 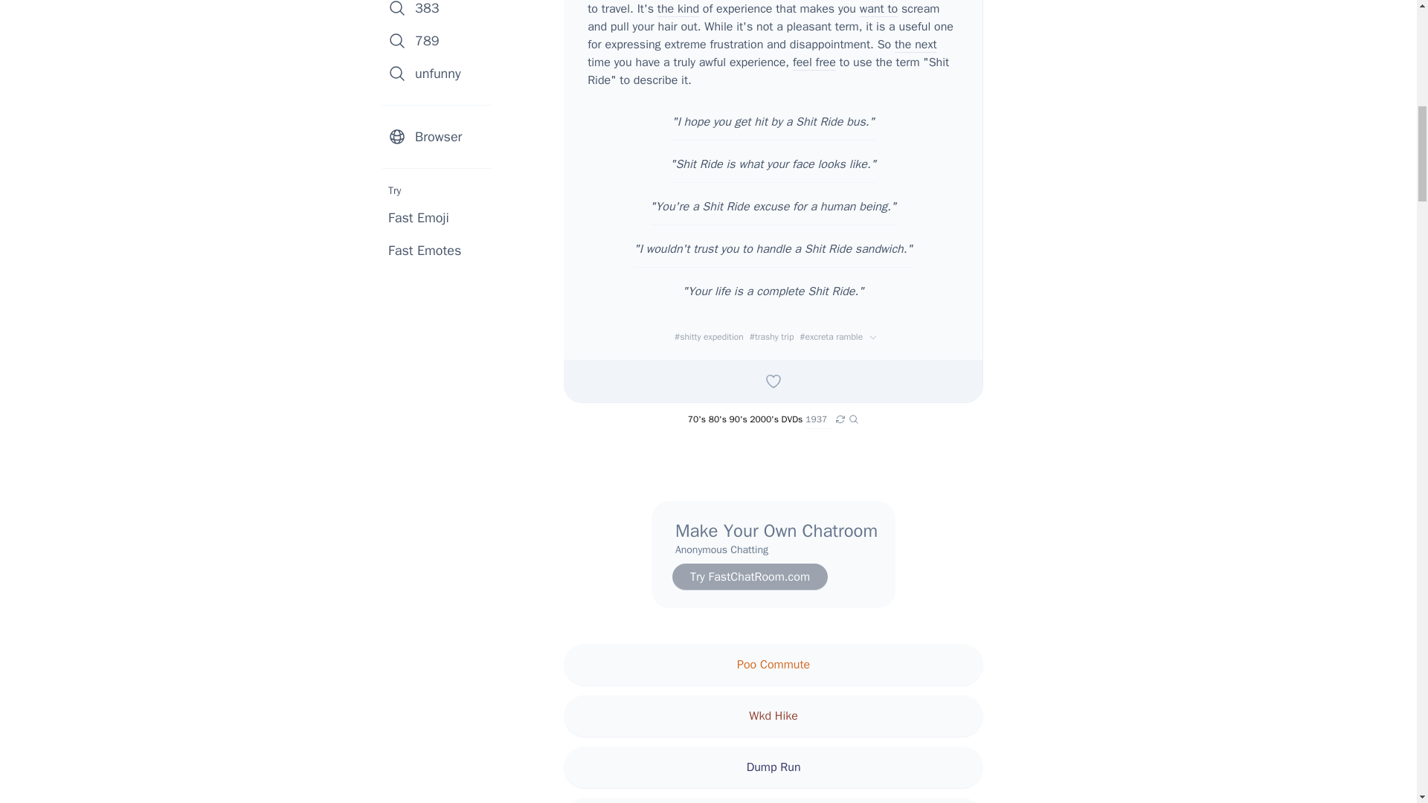 What do you see at coordinates (442, 73) in the screenshot?
I see `unfunny` at bounding box center [442, 73].